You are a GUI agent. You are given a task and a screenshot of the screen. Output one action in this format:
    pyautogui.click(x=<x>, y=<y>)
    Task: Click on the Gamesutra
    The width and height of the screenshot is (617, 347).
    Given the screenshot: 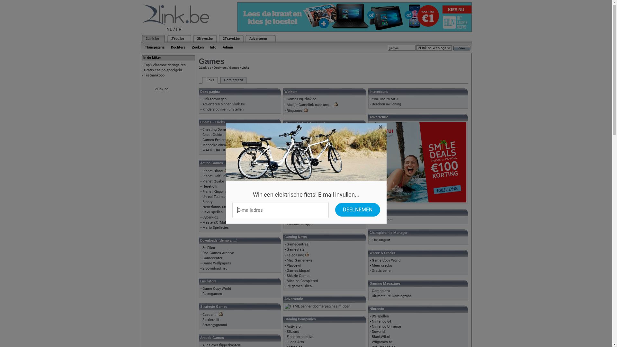 What is the action you would take?
    pyautogui.click(x=381, y=291)
    